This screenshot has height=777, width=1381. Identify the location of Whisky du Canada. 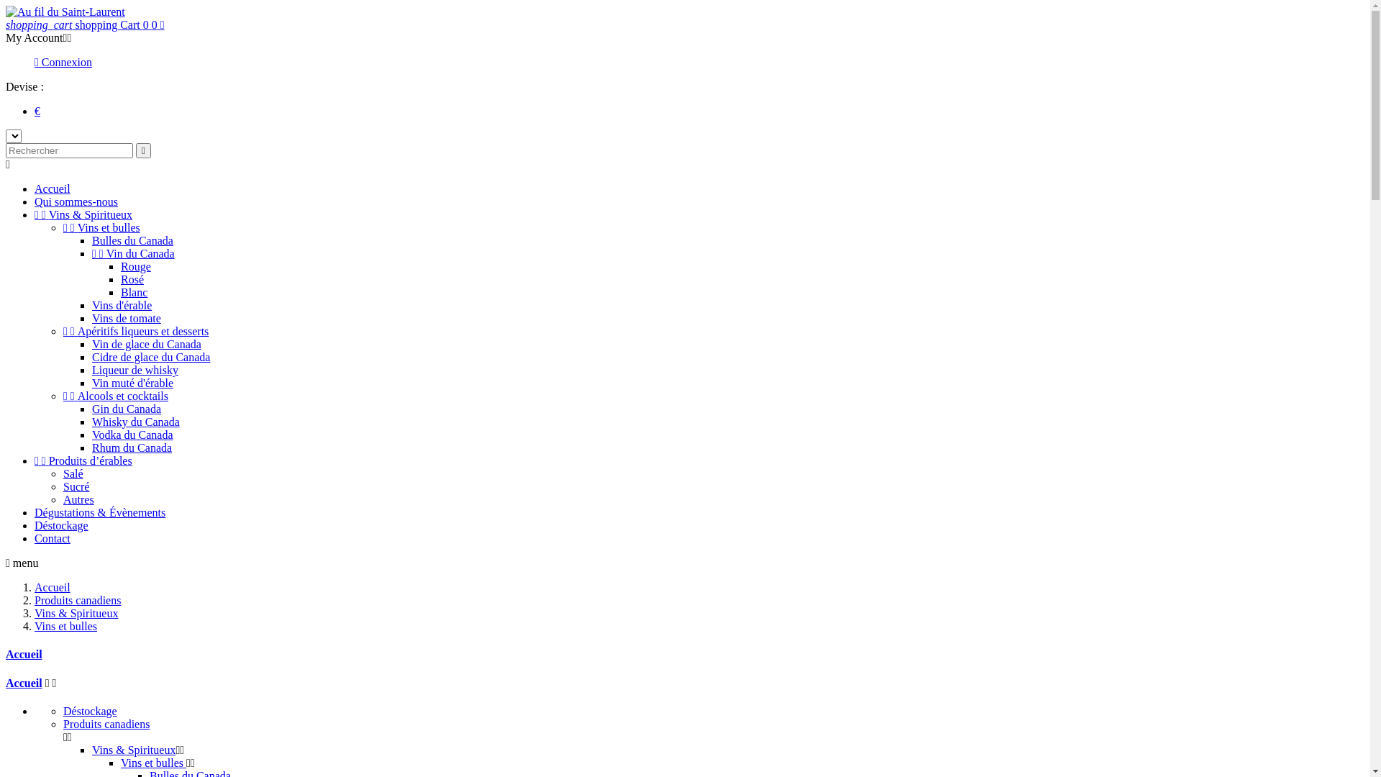
(136, 422).